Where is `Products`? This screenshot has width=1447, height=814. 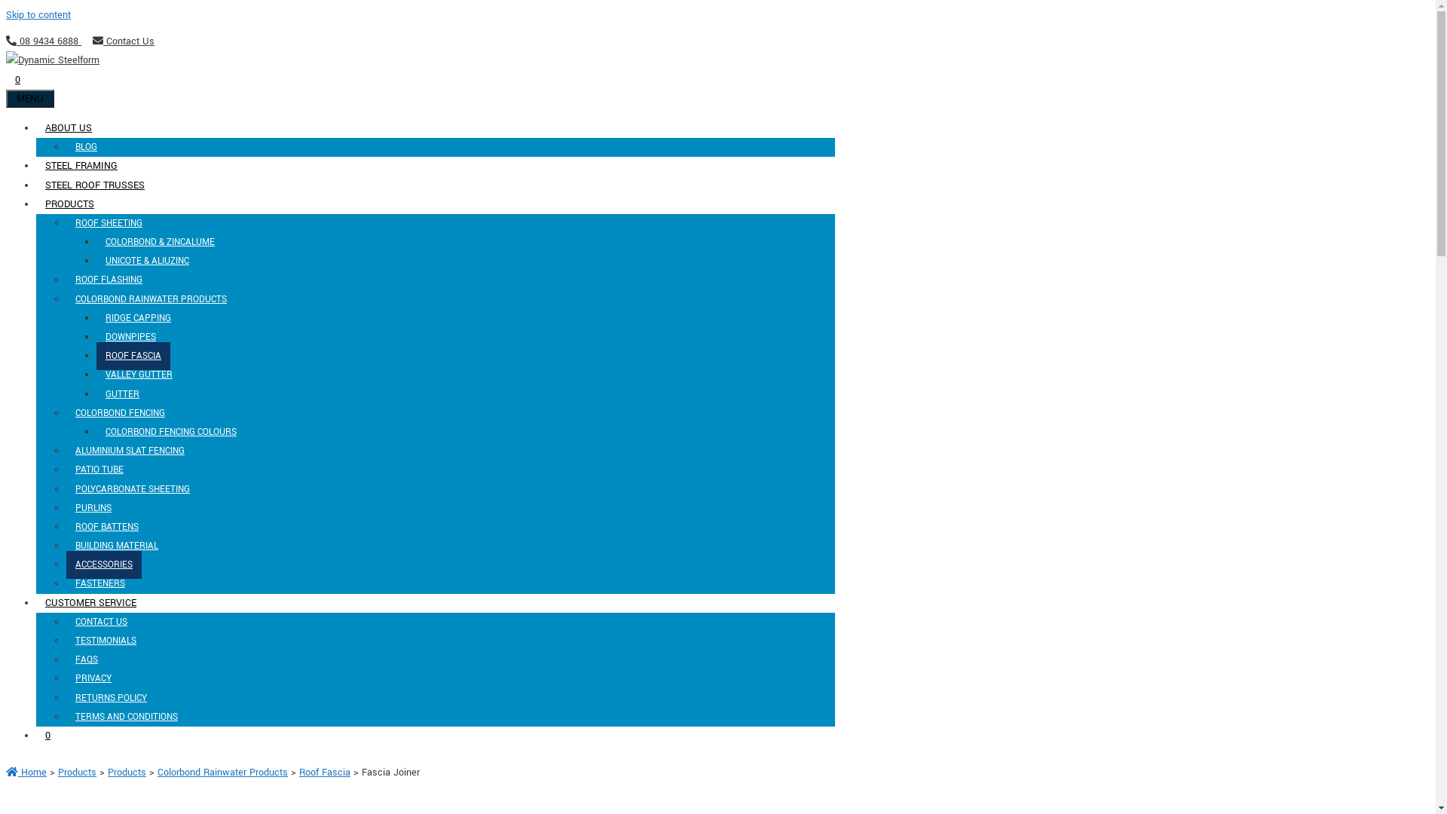 Products is located at coordinates (77, 773).